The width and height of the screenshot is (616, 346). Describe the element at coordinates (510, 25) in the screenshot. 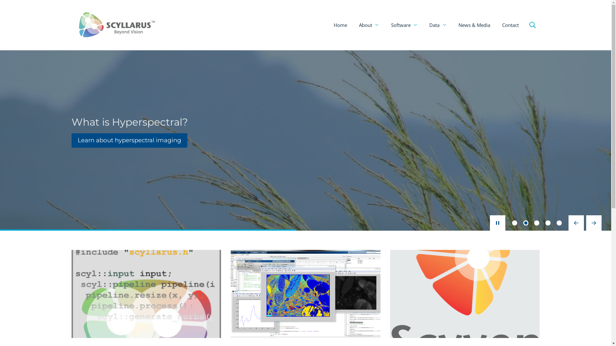

I see `Contact` at that location.